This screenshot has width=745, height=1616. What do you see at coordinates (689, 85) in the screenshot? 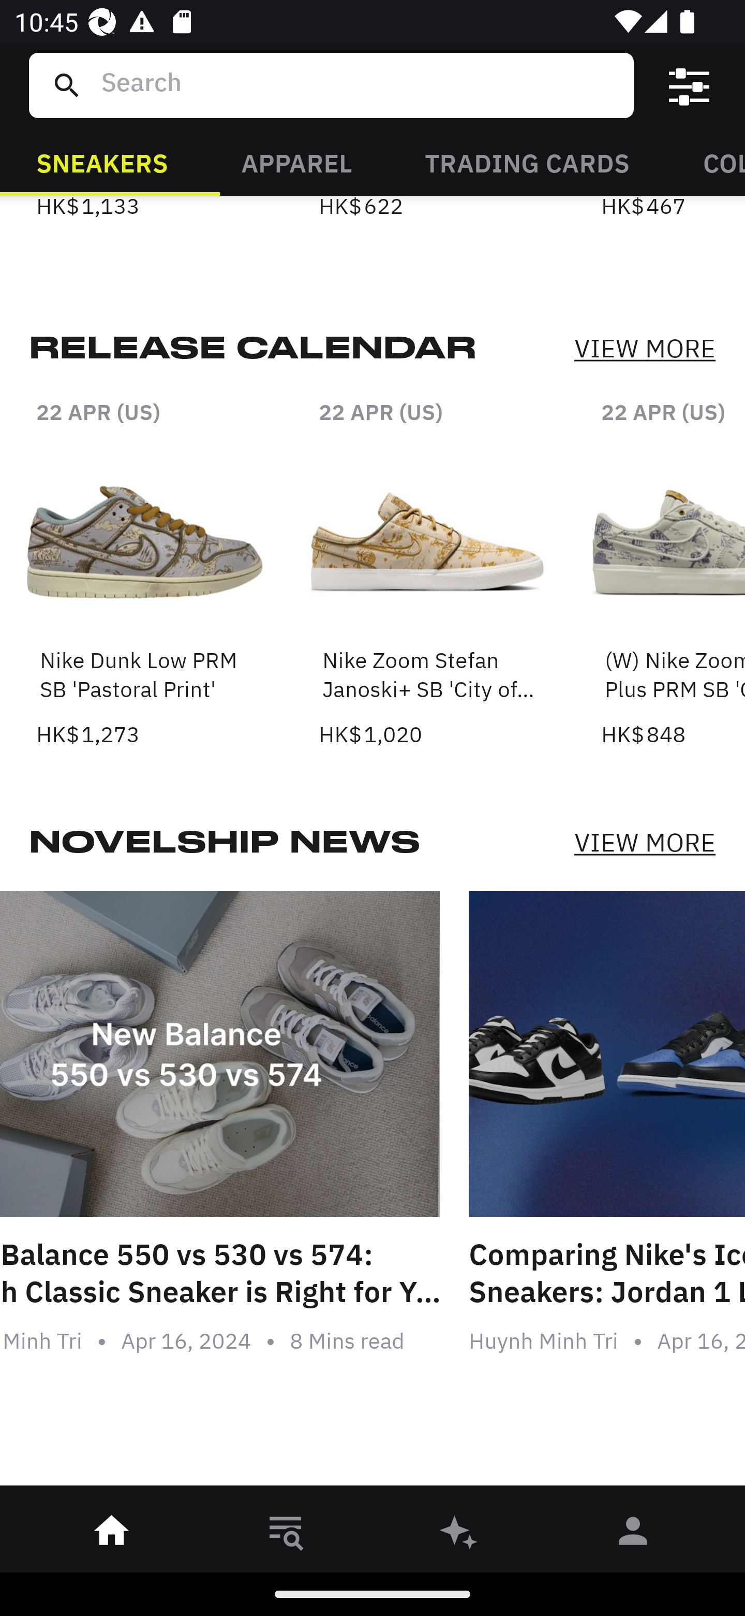
I see `` at bounding box center [689, 85].